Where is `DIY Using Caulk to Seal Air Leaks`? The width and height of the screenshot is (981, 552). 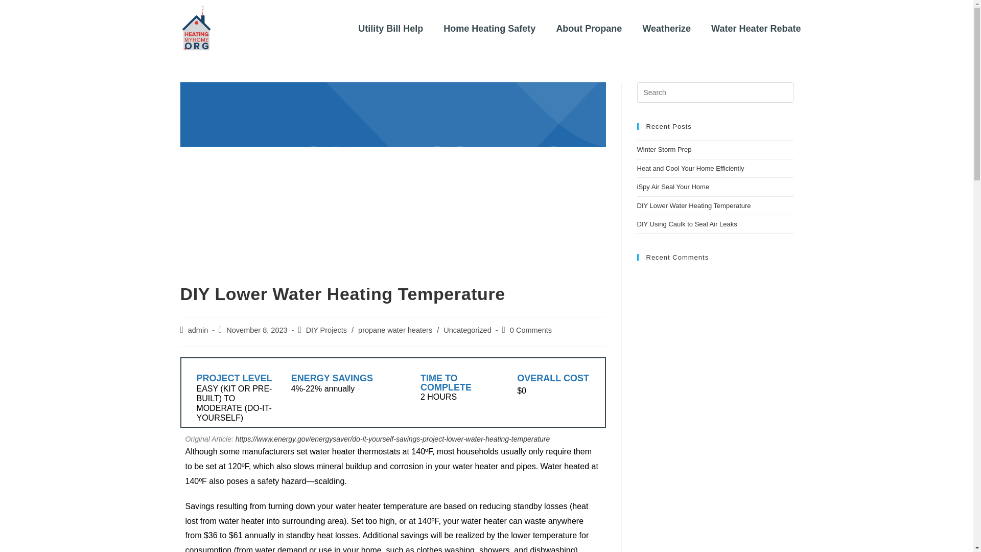 DIY Using Caulk to Seal Air Leaks is located at coordinates (687, 224).